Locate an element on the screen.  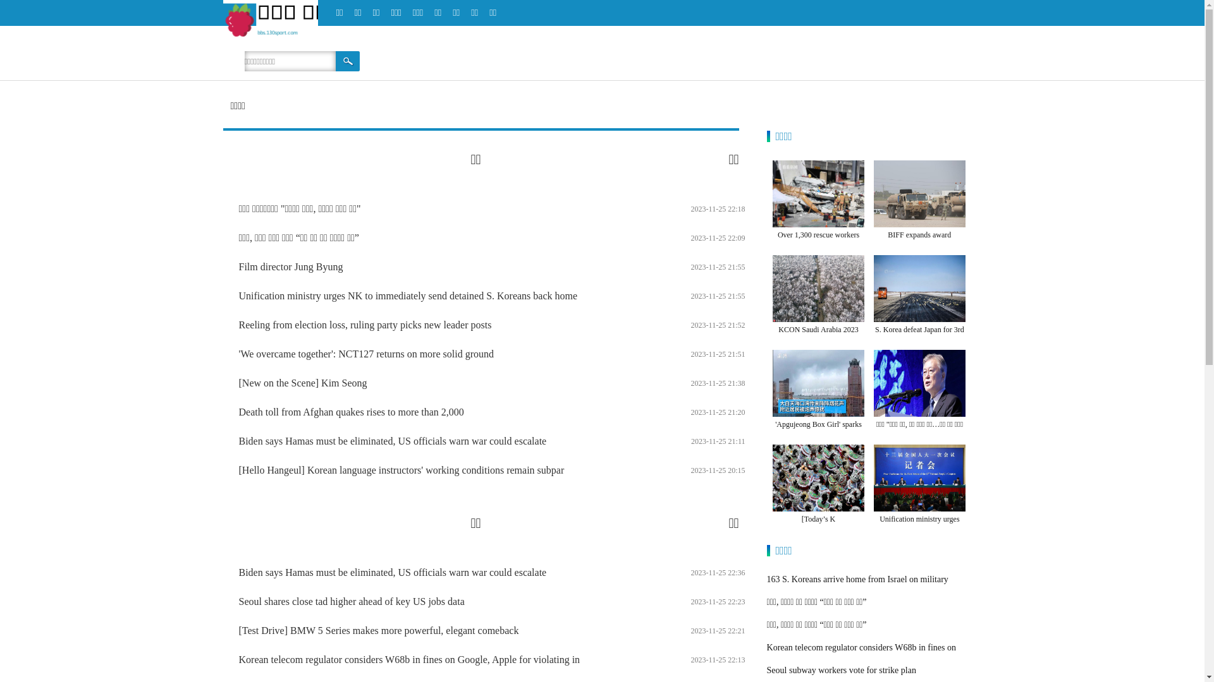
Seoul subway workers vote for strike plan is located at coordinates (842, 671).